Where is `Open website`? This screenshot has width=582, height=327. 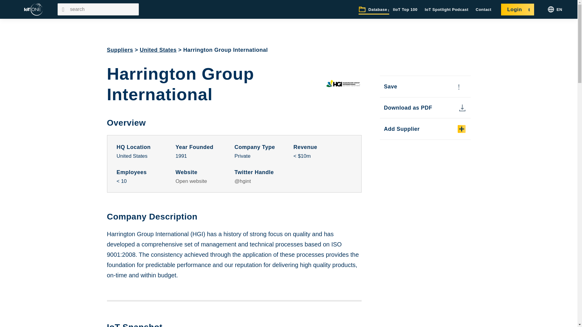
Open website is located at coordinates (191, 181).